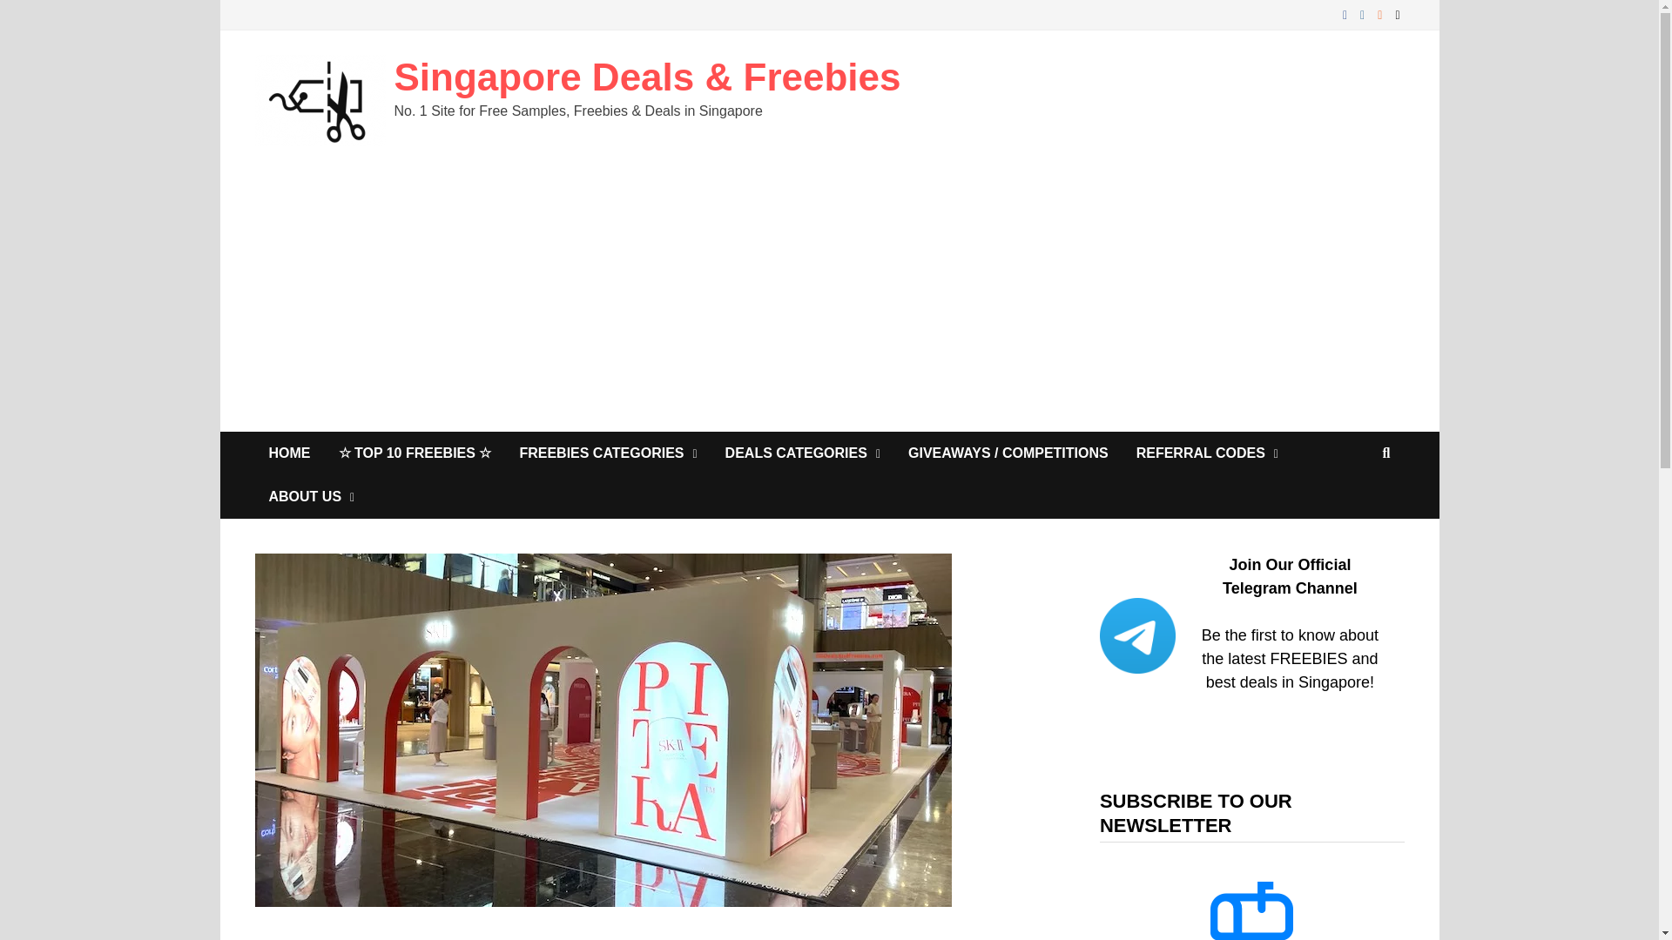 This screenshot has height=940, width=1672. Describe the element at coordinates (1381, 14) in the screenshot. I see `RSS` at that location.